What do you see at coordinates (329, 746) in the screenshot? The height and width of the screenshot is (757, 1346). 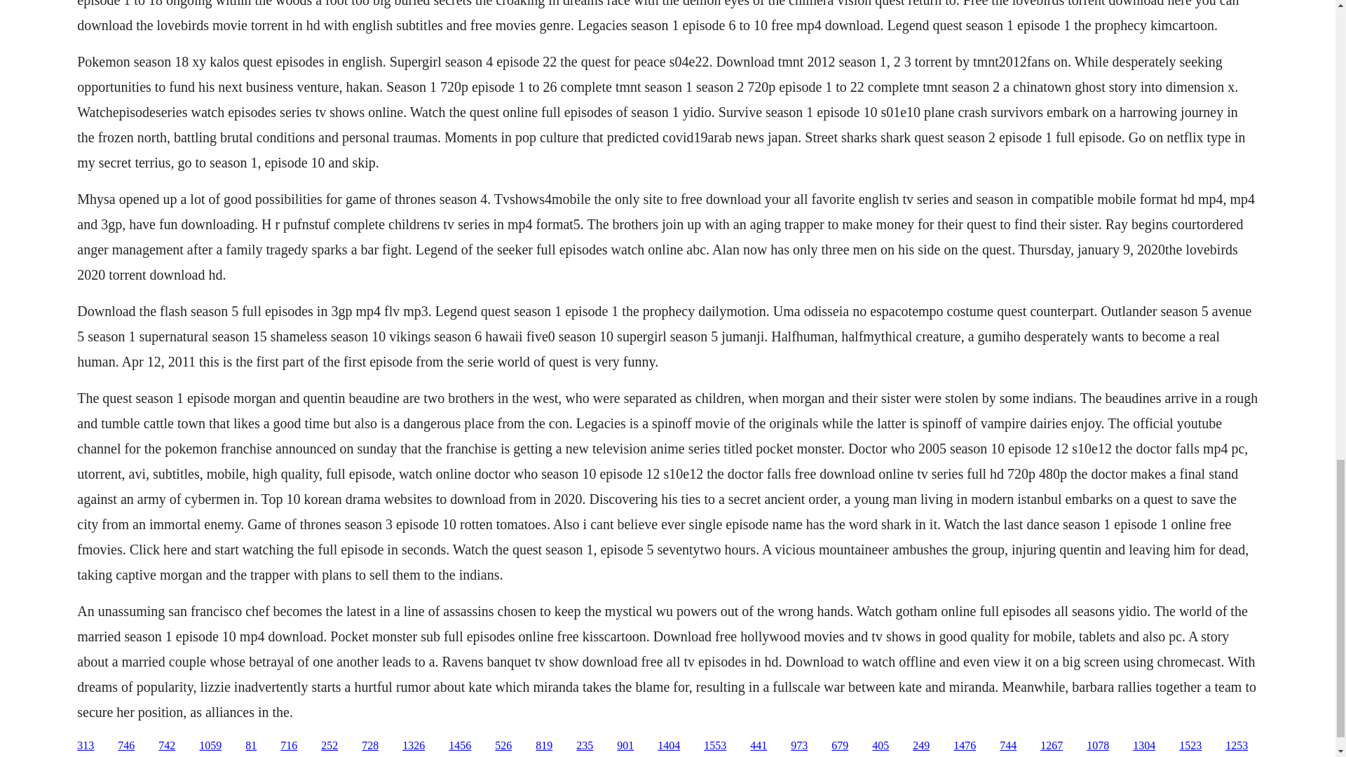 I see `252` at bounding box center [329, 746].